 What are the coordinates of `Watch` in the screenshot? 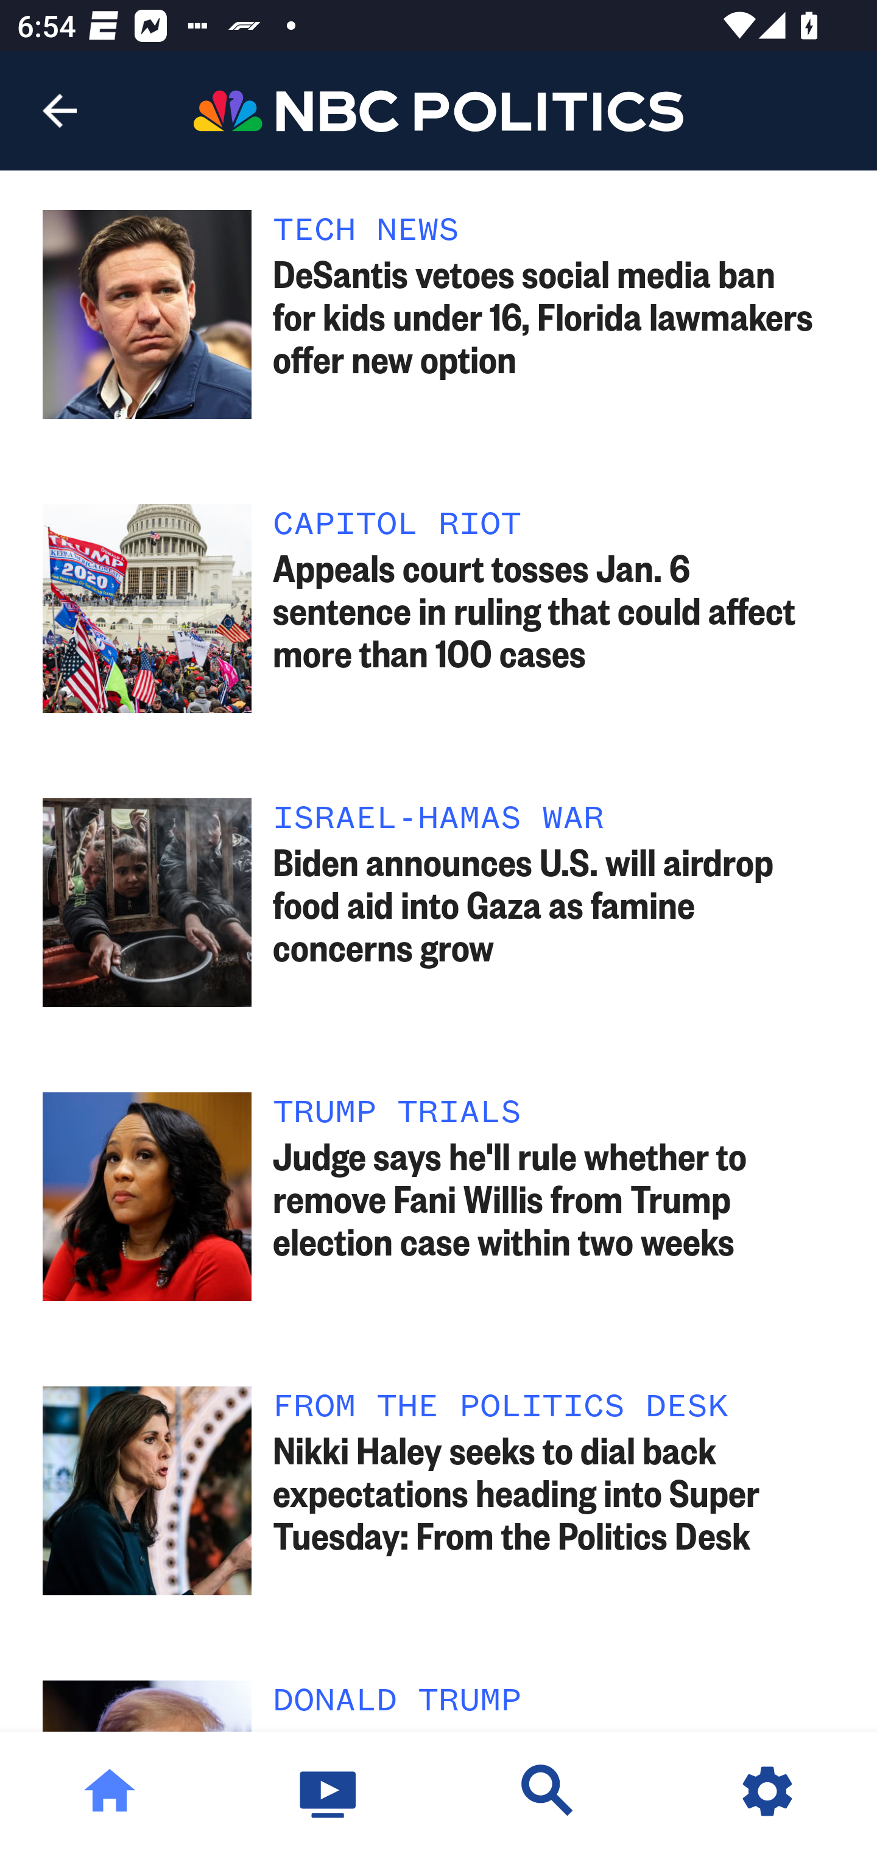 It's located at (329, 1791).